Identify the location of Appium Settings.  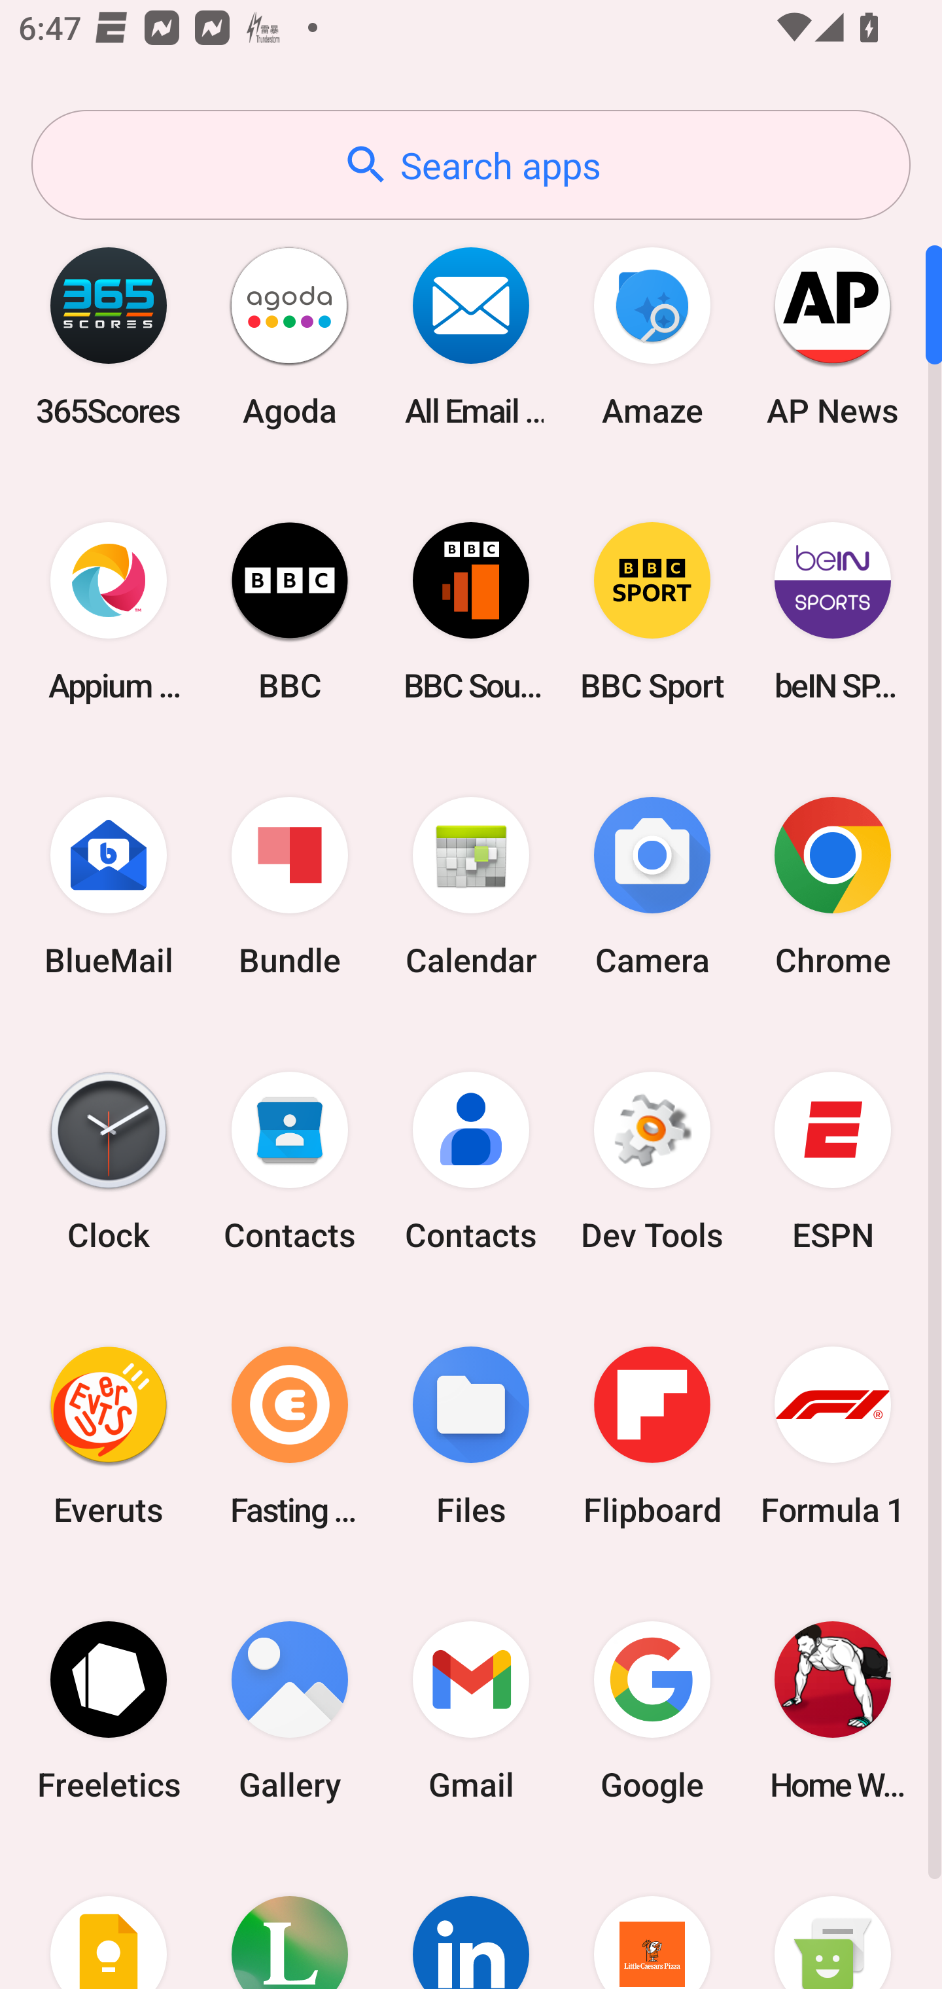
(109, 611).